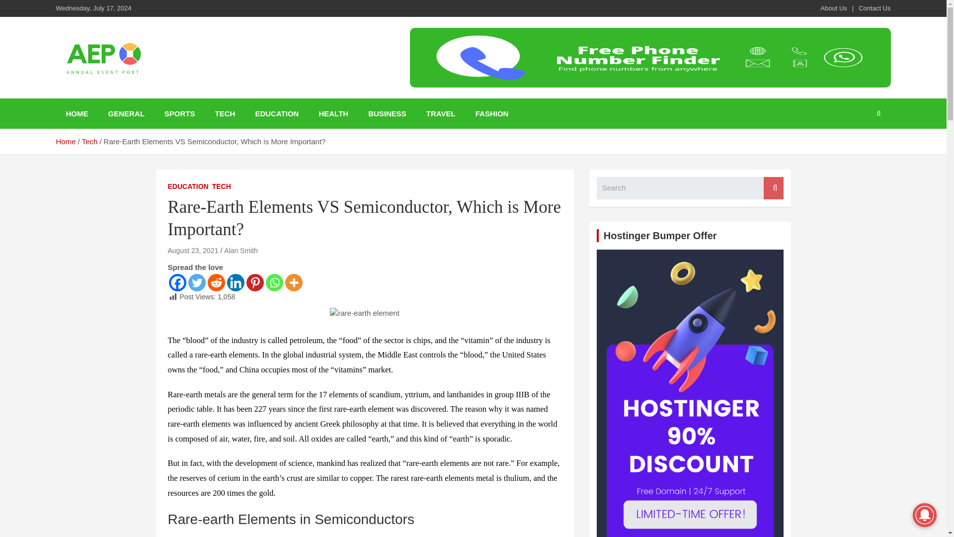  I want to click on Facebook, so click(177, 282).